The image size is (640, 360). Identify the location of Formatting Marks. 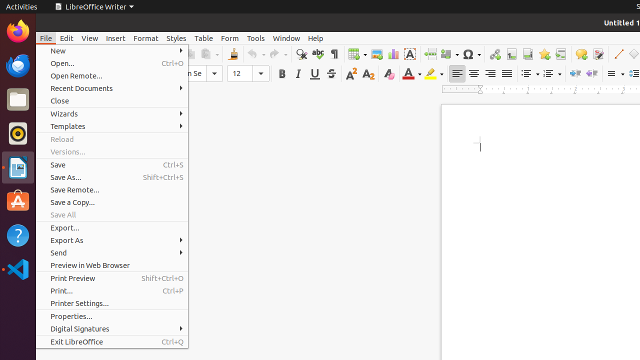
(334, 54).